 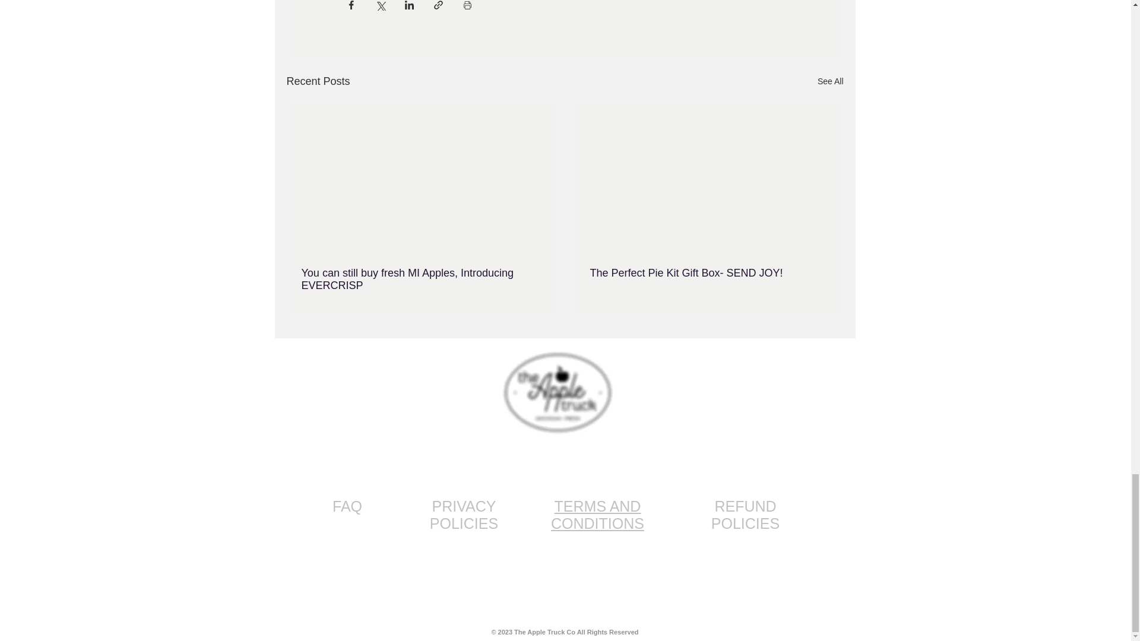 What do you see at coordinates (421, 280) in the screenshot?
I see `You can still buy fresh MI Apples, Introducing EVERCRISP` at bounding box center [421, 280].